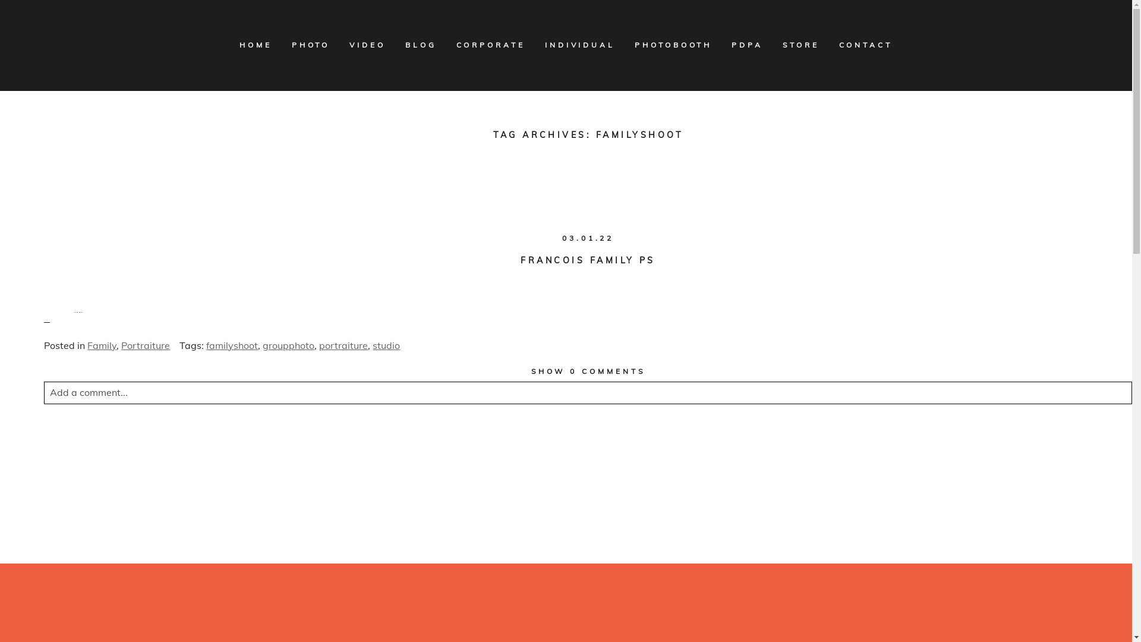 Image resolution: width=1141 pixels, height=642 pixels. I want to click on SHOW 0 COMMENTS, so click(588, 371).